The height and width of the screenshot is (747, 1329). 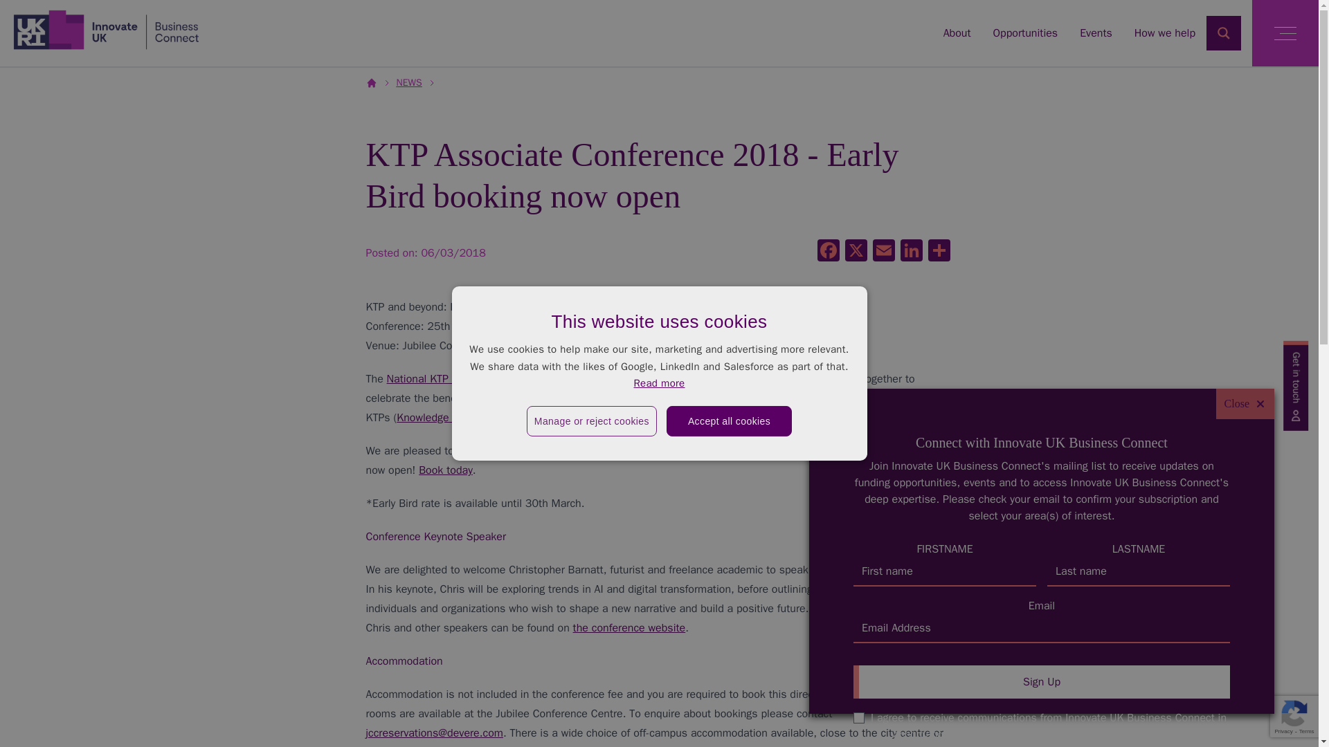 I want to click on Opportunities, so click(x=1025, y=33).